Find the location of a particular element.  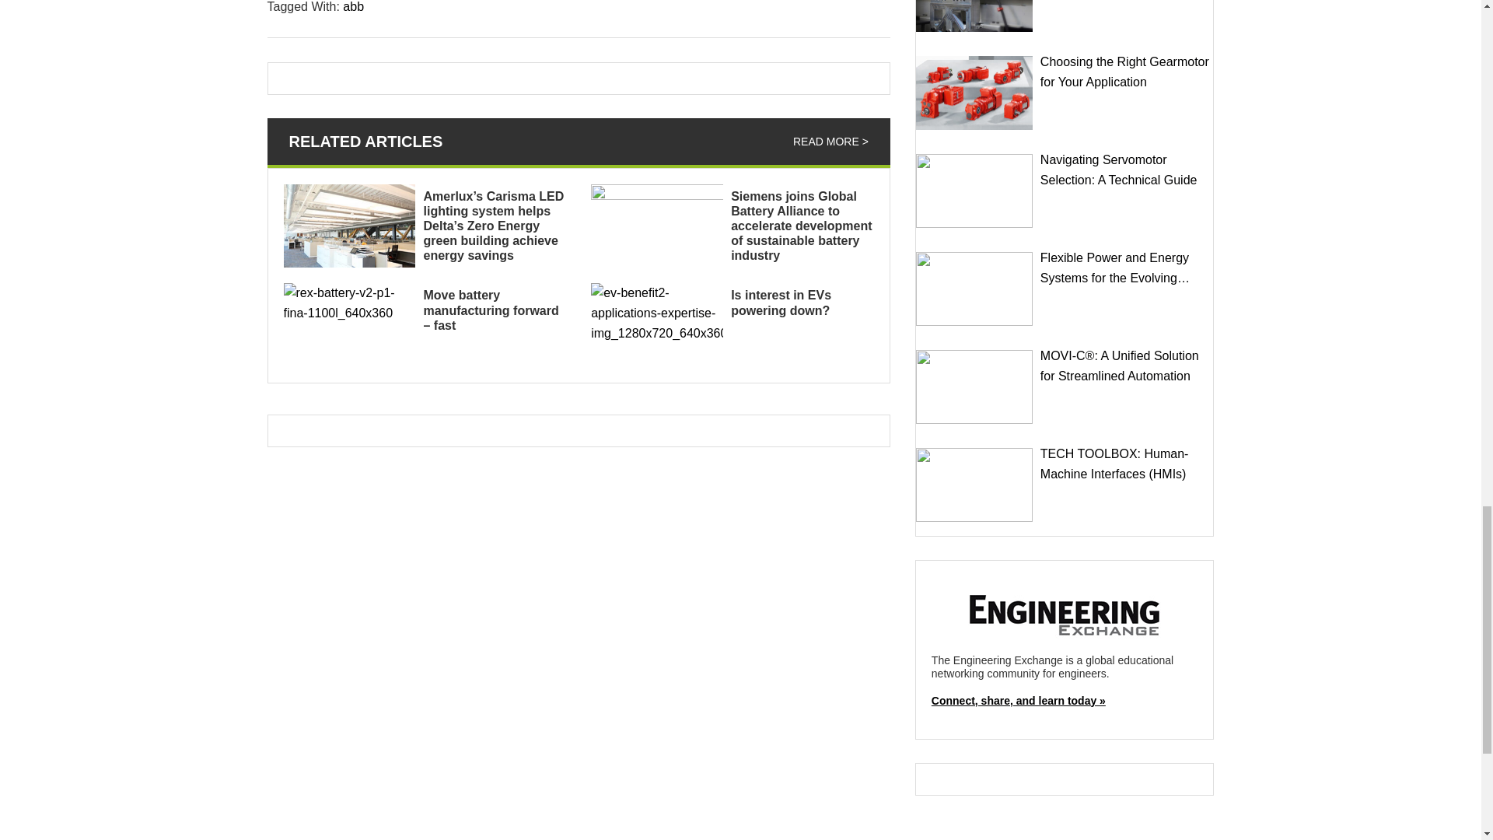

Navigating Servomotor Selection: A Technical Guide is located at coordinates (974, 190).